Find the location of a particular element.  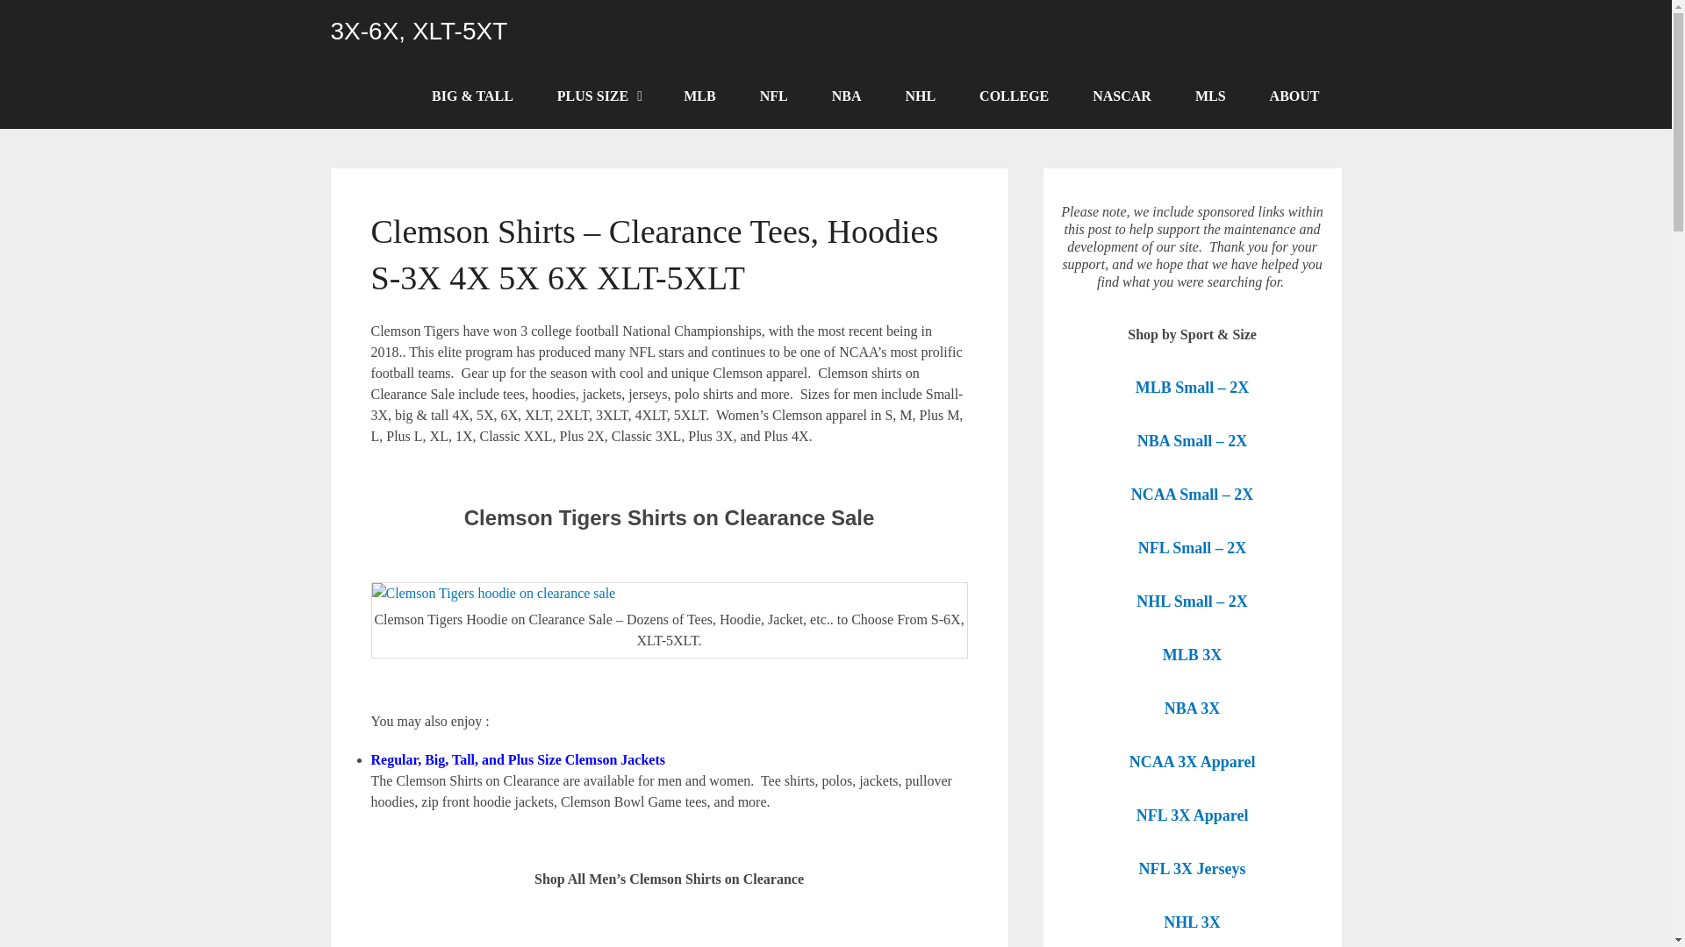

COLLEGE is located at coordinates (1015, 96).